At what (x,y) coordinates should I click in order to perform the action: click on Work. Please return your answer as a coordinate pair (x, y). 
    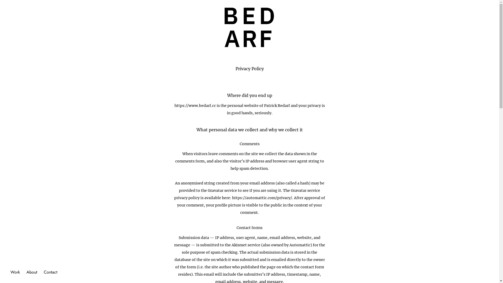
    Looking at the image, I should click on (15, 271).